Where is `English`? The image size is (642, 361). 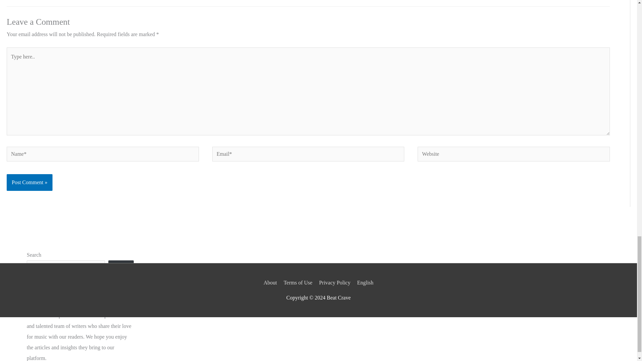 English is located at coordinates (364, 283).